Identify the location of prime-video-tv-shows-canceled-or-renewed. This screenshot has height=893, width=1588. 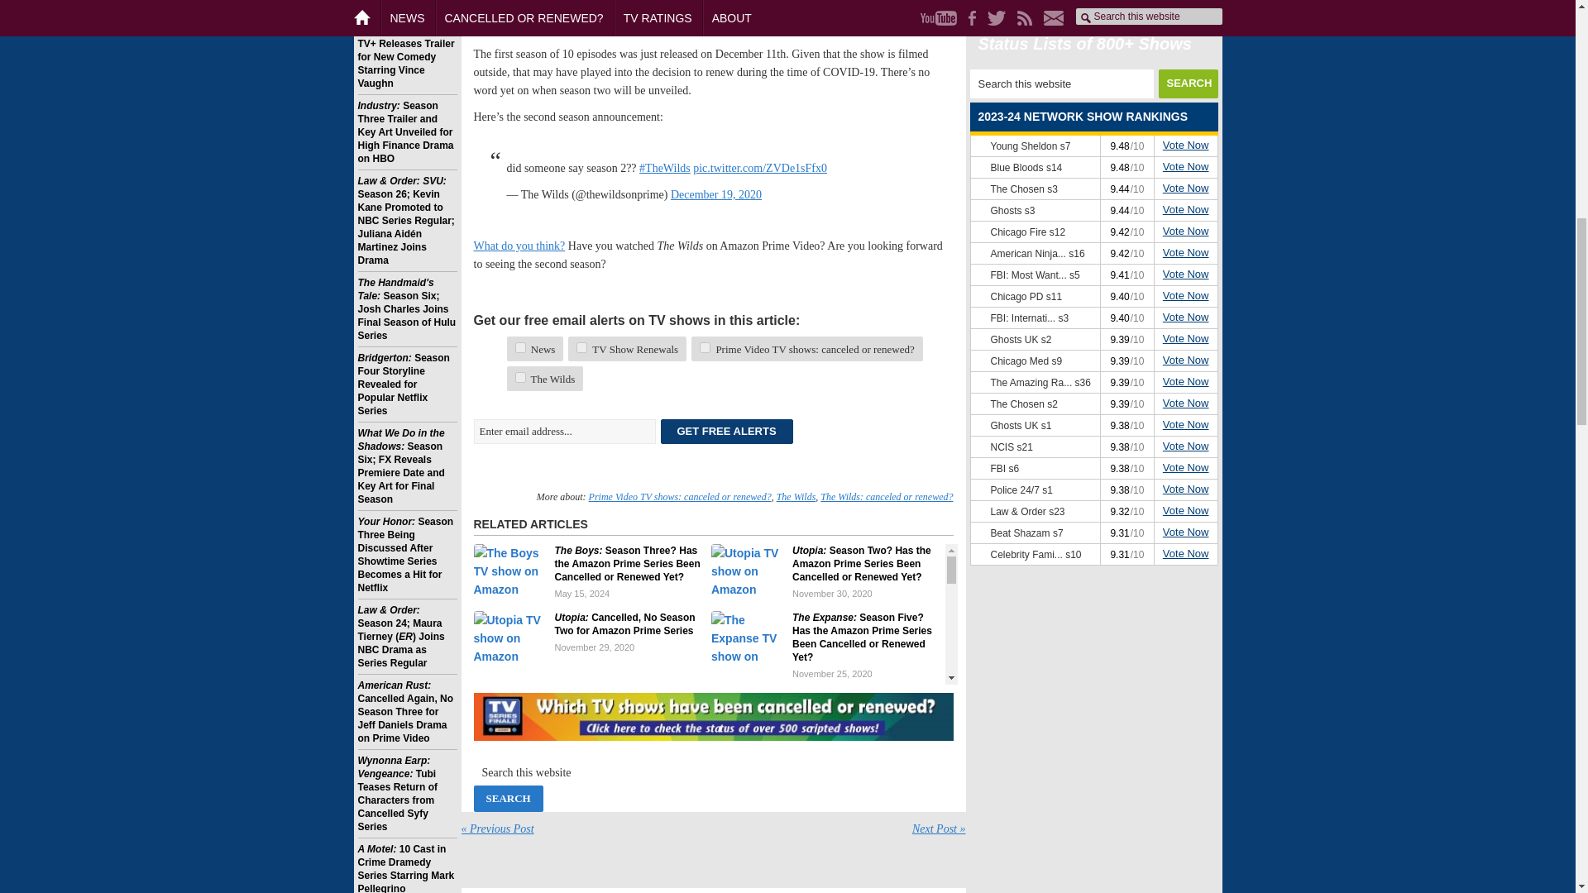
(705, 347).